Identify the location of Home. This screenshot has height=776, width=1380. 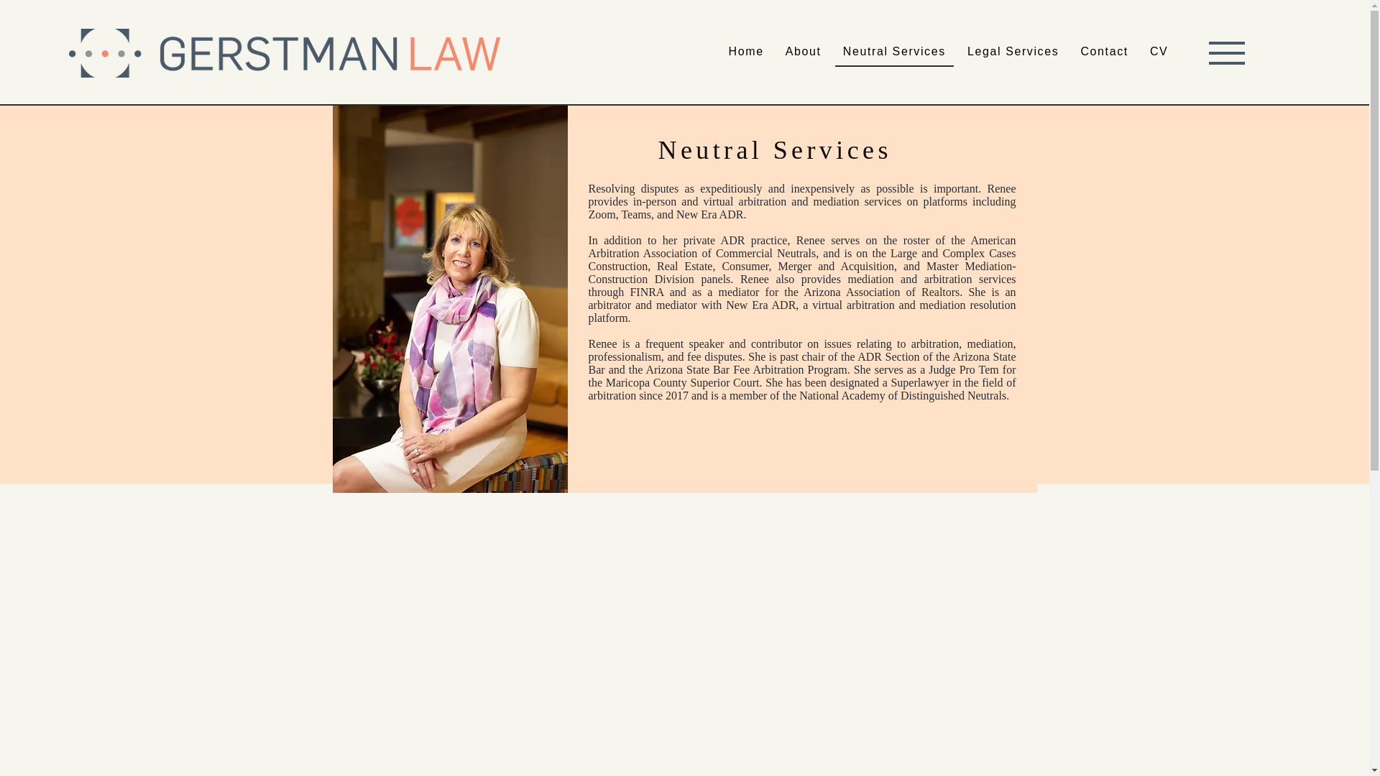
(746, 52).